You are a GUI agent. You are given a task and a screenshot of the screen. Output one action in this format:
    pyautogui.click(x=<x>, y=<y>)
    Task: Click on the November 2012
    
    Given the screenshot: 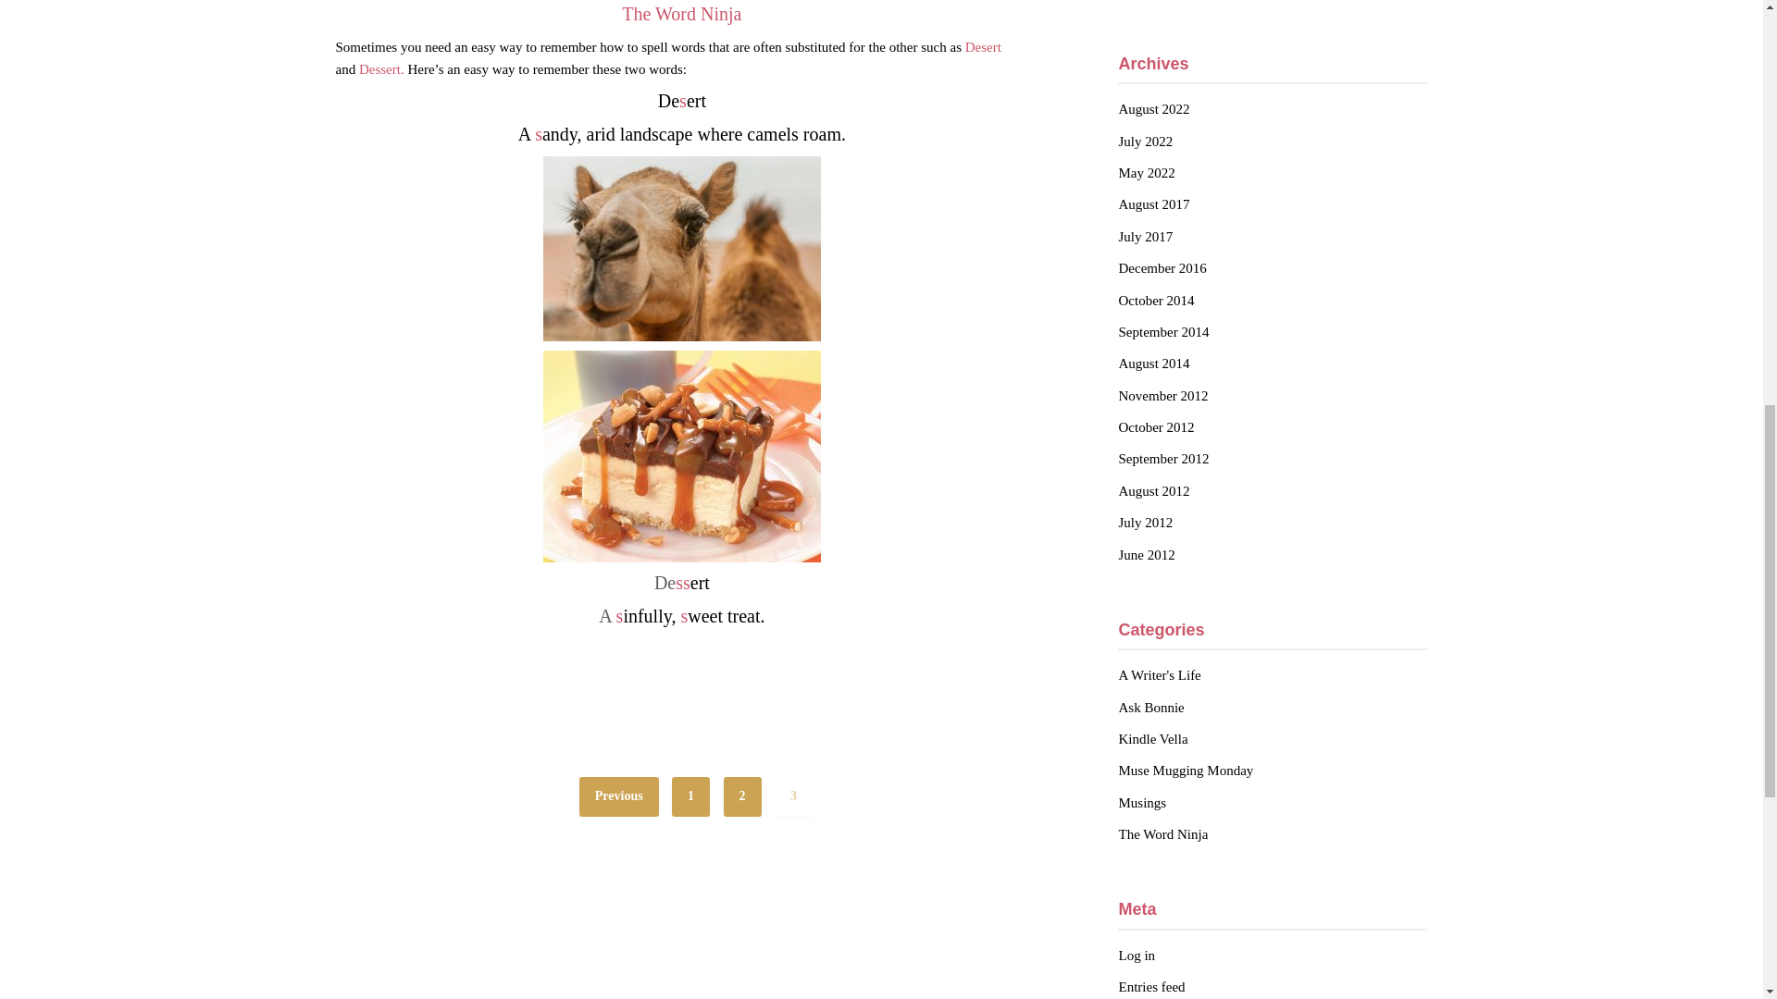 What is the action you would take?
    pyautogui.click(x=1162, y=396)
    